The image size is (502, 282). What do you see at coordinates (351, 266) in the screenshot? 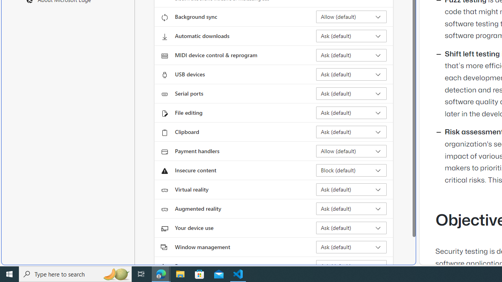
I see `Fonts Ask (default)` at bounding box center [351, 266].